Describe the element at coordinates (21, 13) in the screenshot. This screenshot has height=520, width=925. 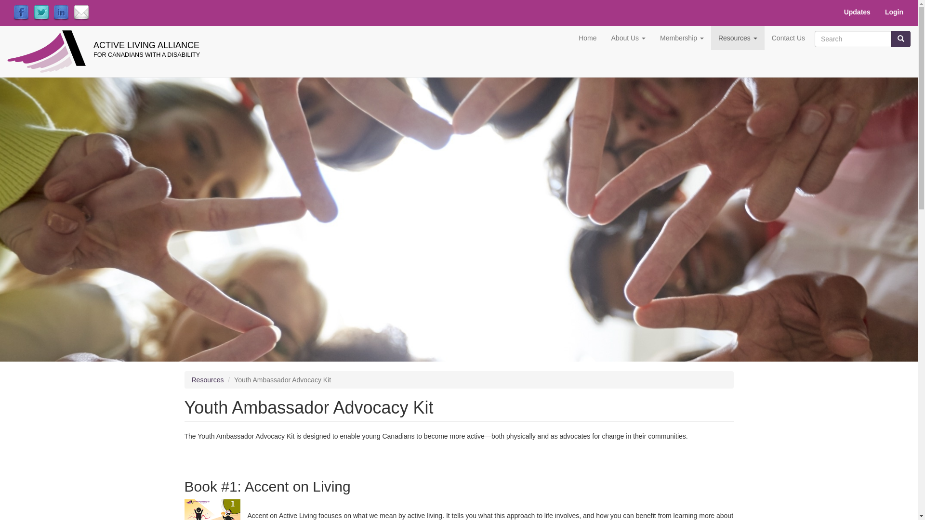
I see `Facebook` at that location.